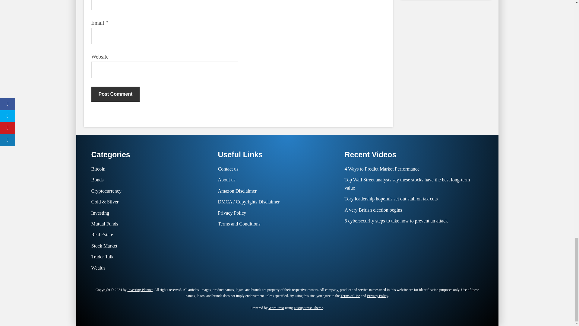  Describe the element at coordinates (115, 94) in the screenshot. I see `Post Comment` at that location.